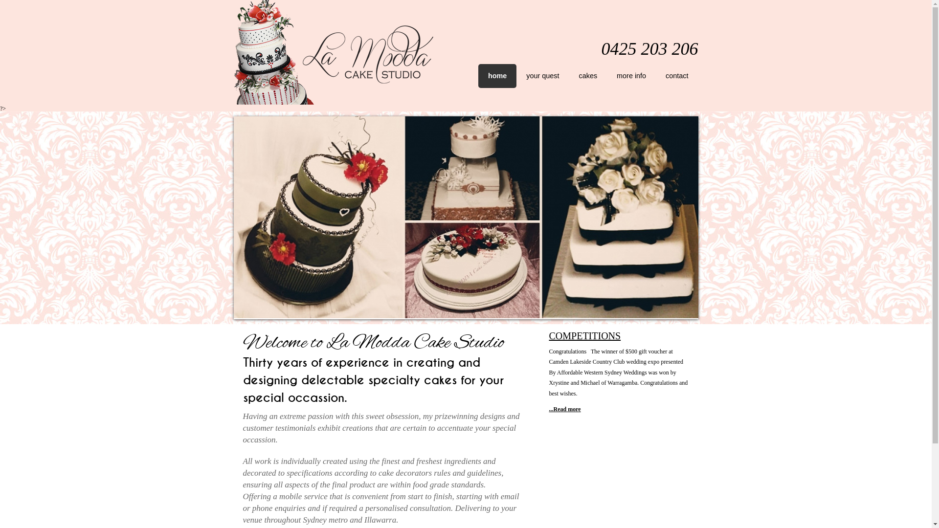 This screenshot has width=939, height=528. What do you see at coordinates (564, 409) in the screenshot?
I see `...Read more` at bounding box center [564, 409].